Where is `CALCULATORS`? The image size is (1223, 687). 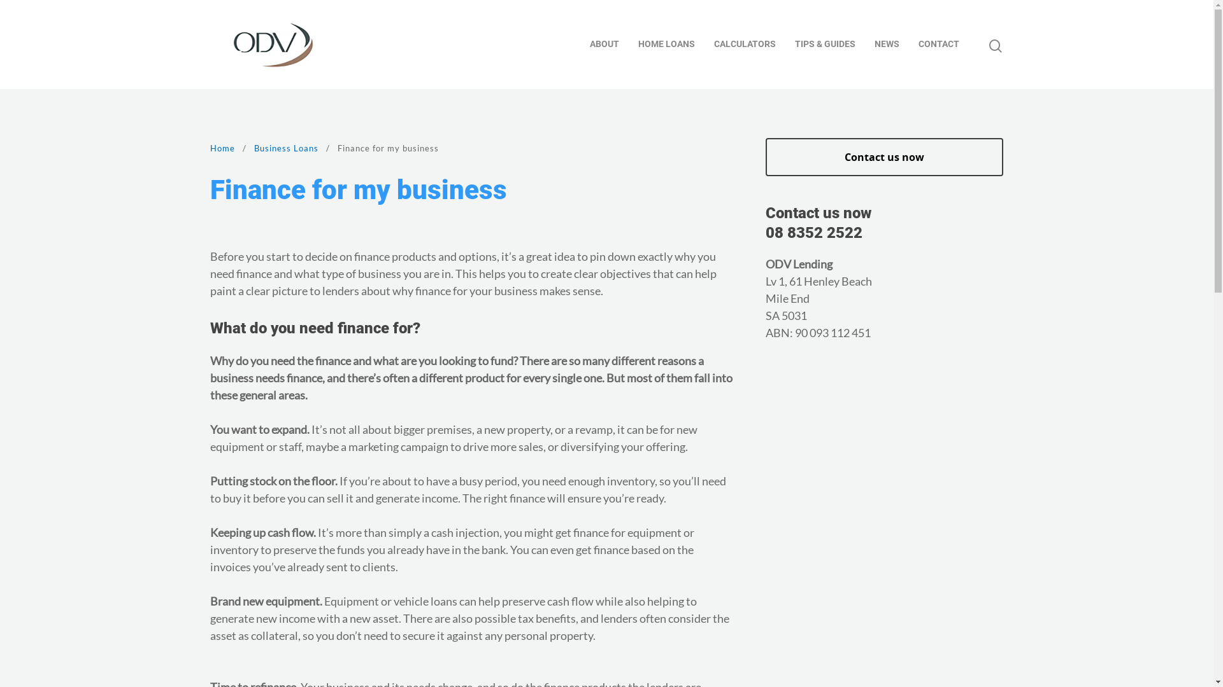 CALCULATORS is located at coordinates (745, 45).